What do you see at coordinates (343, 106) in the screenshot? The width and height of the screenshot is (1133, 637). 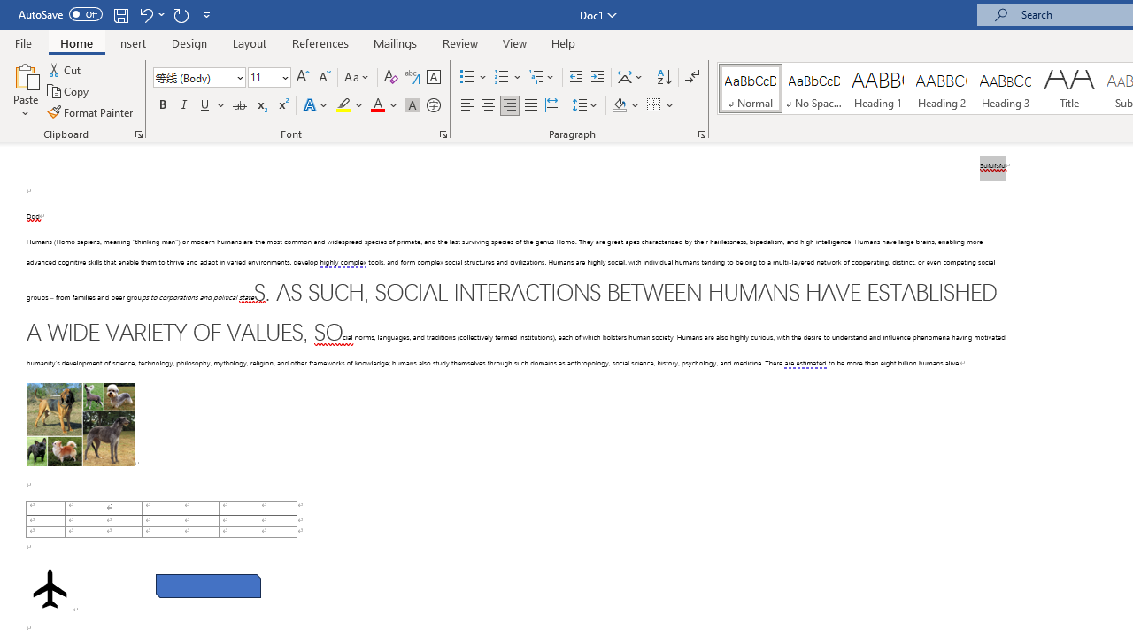 I see `Text Highlight Color Yellow` at bounding box center [343, 106].